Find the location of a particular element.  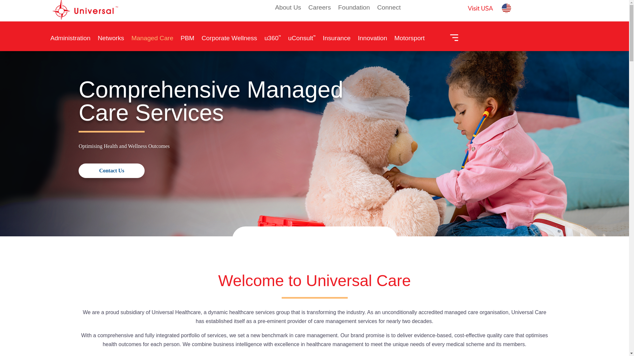

uConsultTM is located at coordinates (302, 40).